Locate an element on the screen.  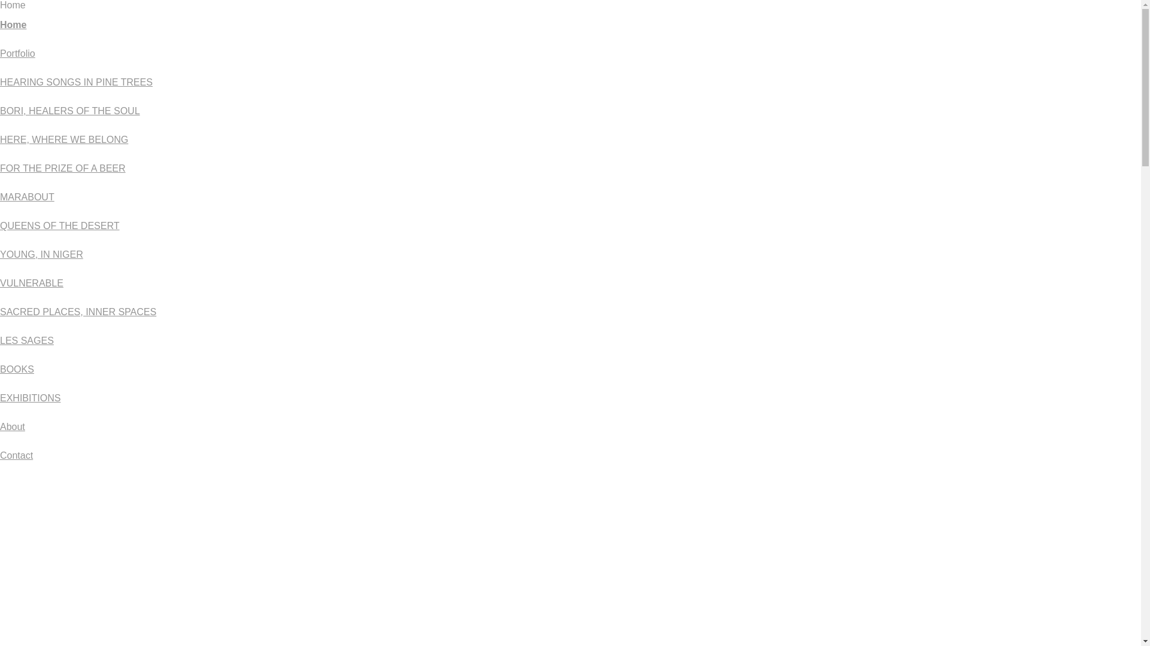
BOOKS is located at coordinates (17, 370).